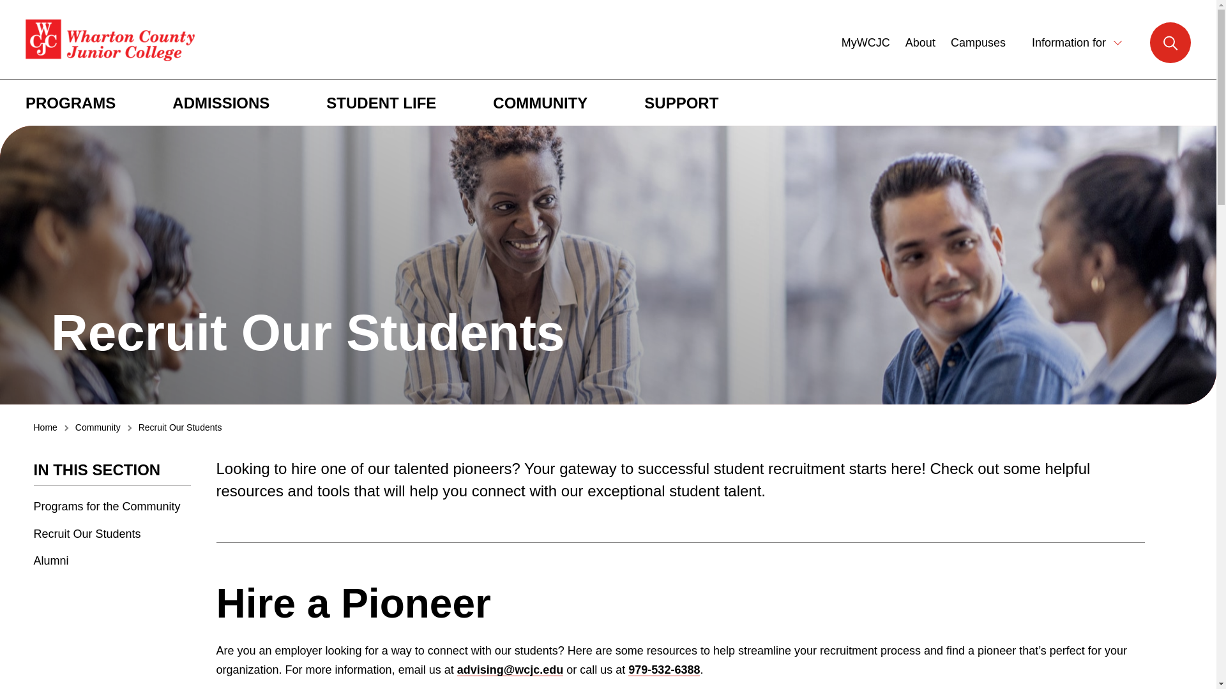 The height and width of the screenshot is (689, 1226). Describe the element at coordinates (221, 103) in the screenshot. I see `Admissions` at that location.